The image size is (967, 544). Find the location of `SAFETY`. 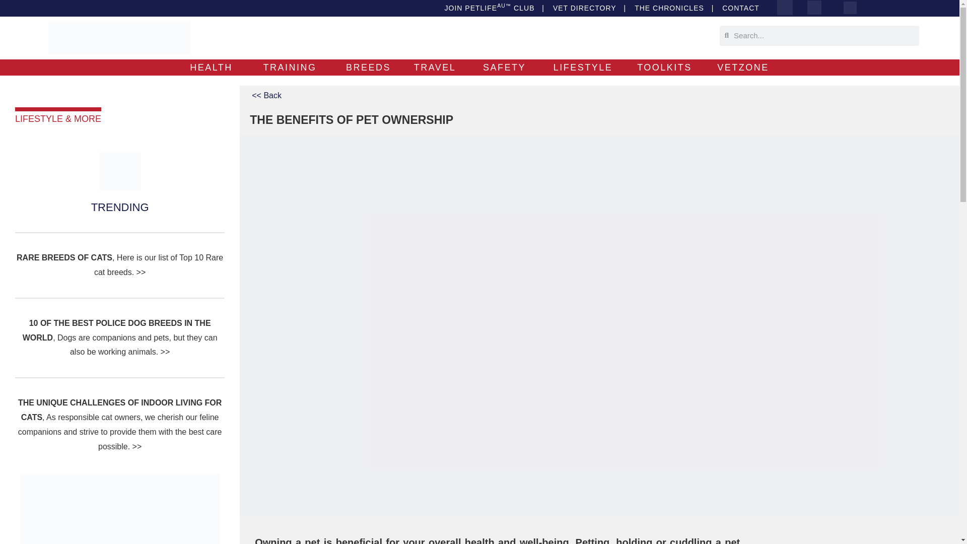

SAFETY is located at coordinates (504, 67).